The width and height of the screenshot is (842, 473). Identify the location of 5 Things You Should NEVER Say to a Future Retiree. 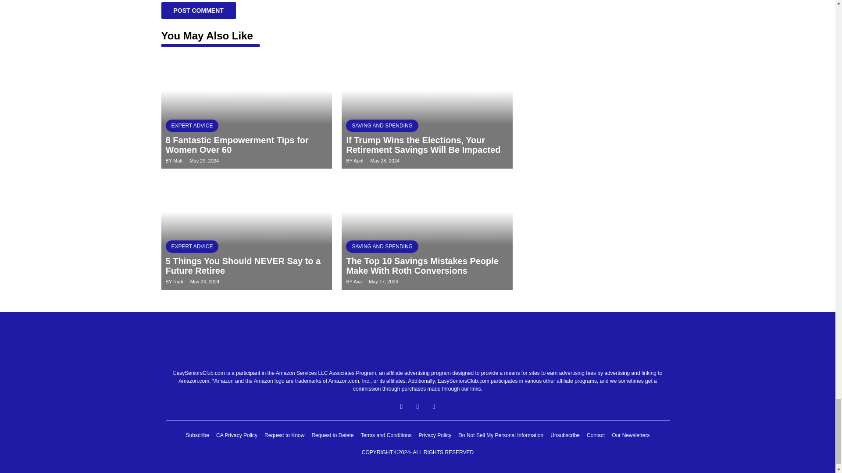
(243, 265).